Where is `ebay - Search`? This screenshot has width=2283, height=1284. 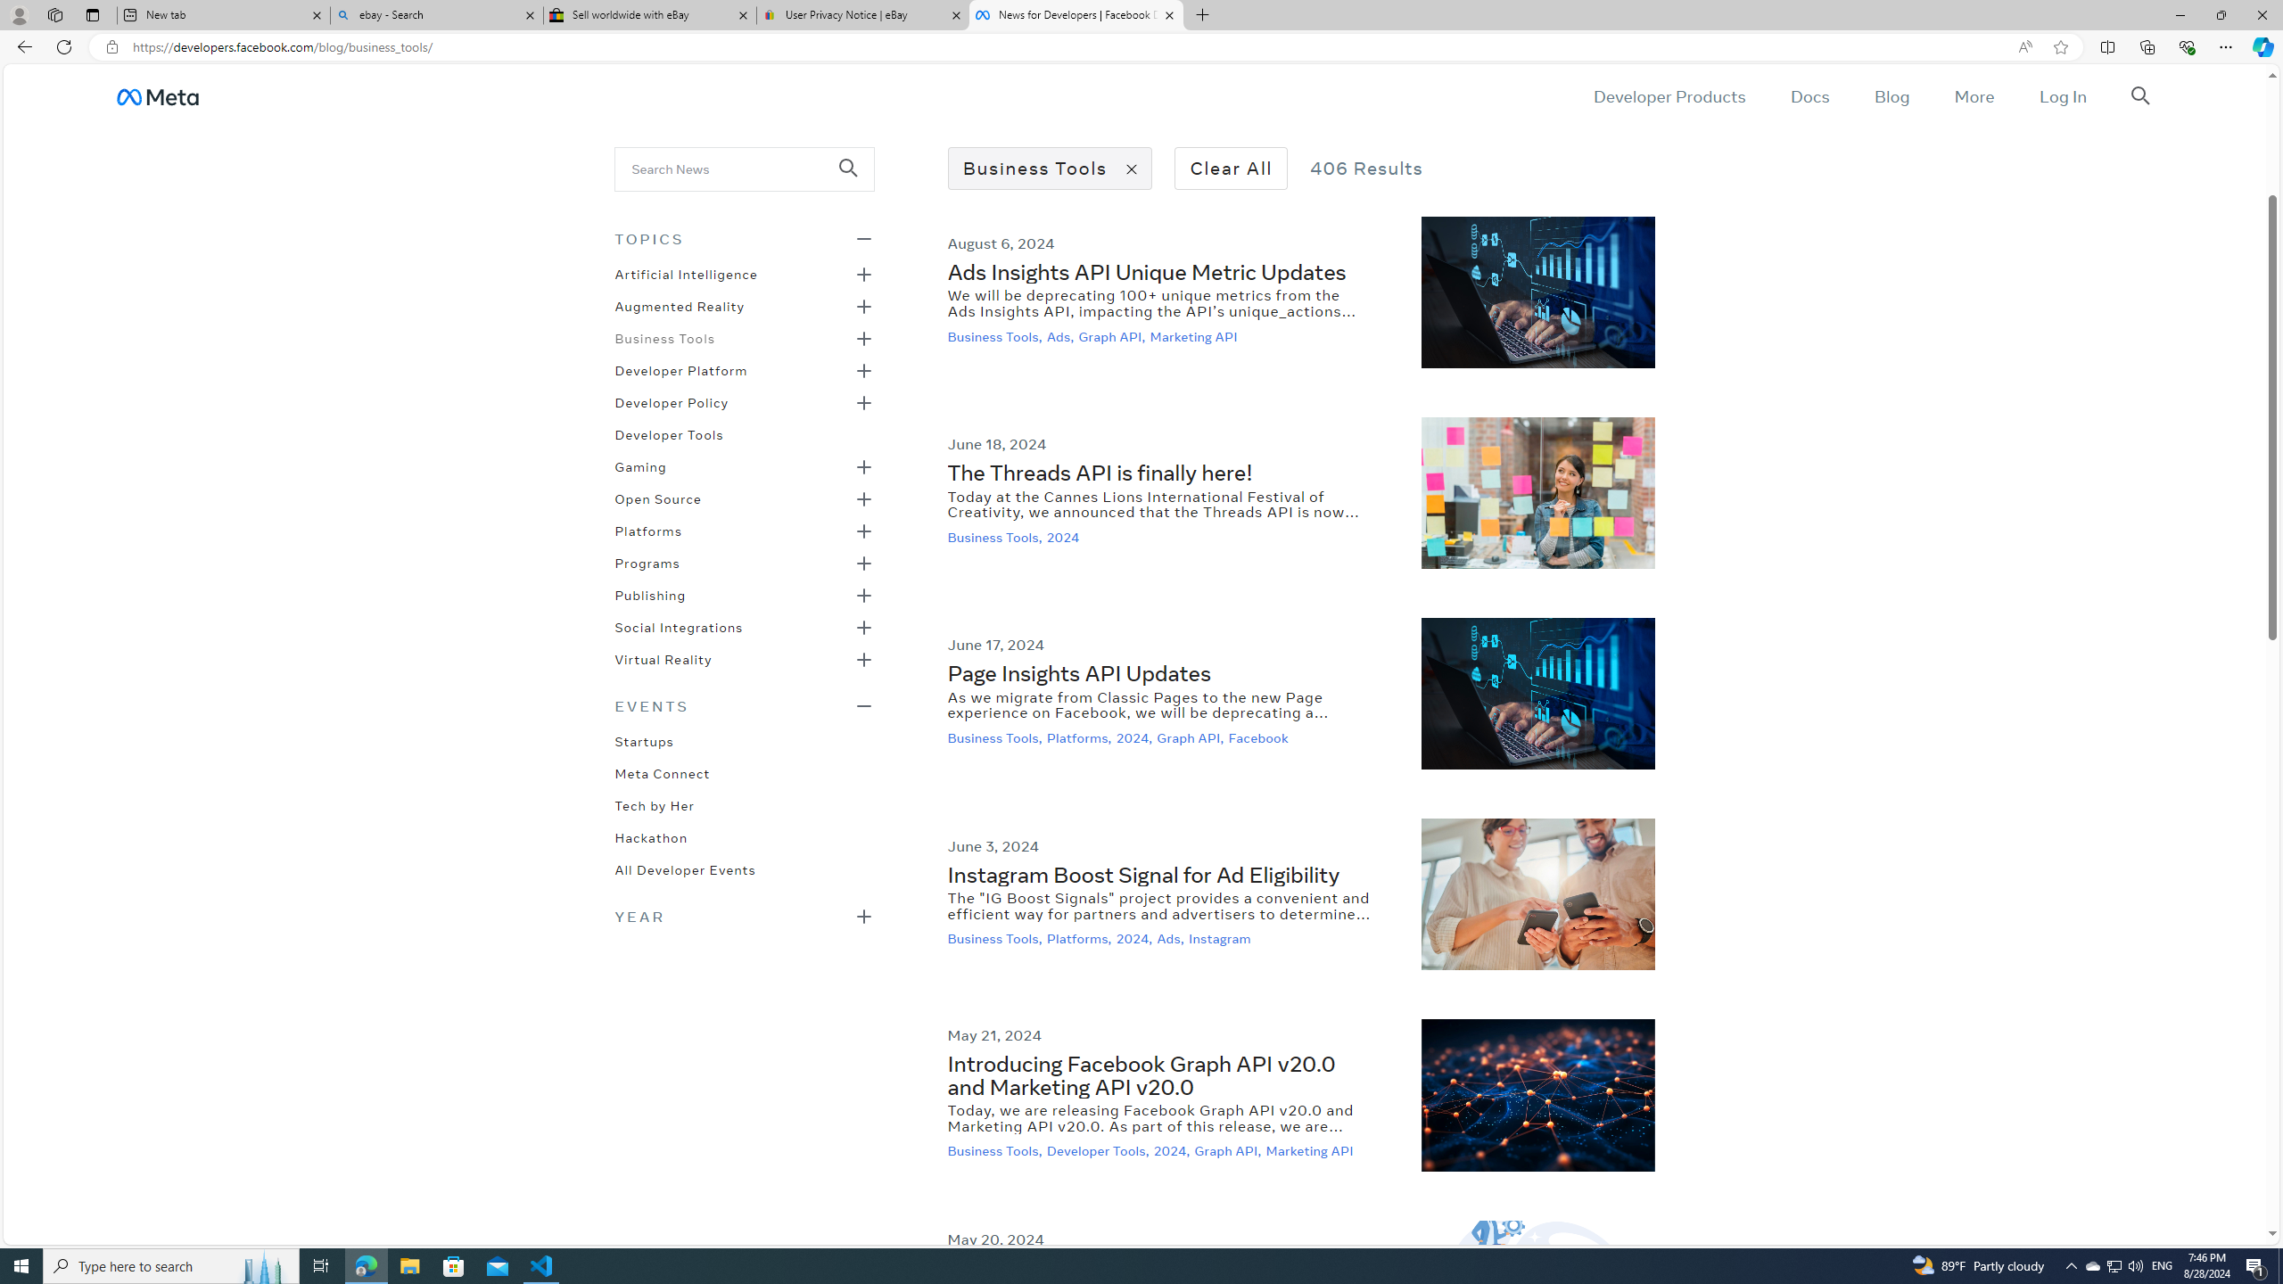 ebay - Search is located at coordinates (435, 15).